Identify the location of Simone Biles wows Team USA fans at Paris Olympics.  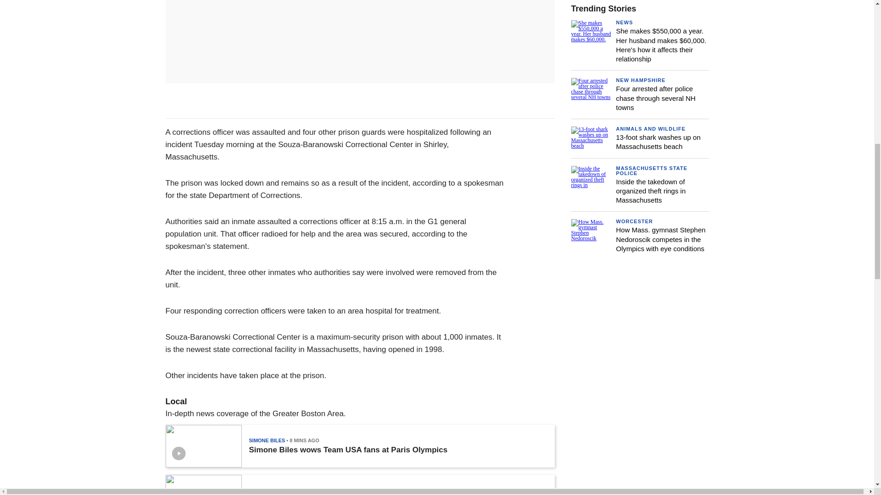
(348, 450).